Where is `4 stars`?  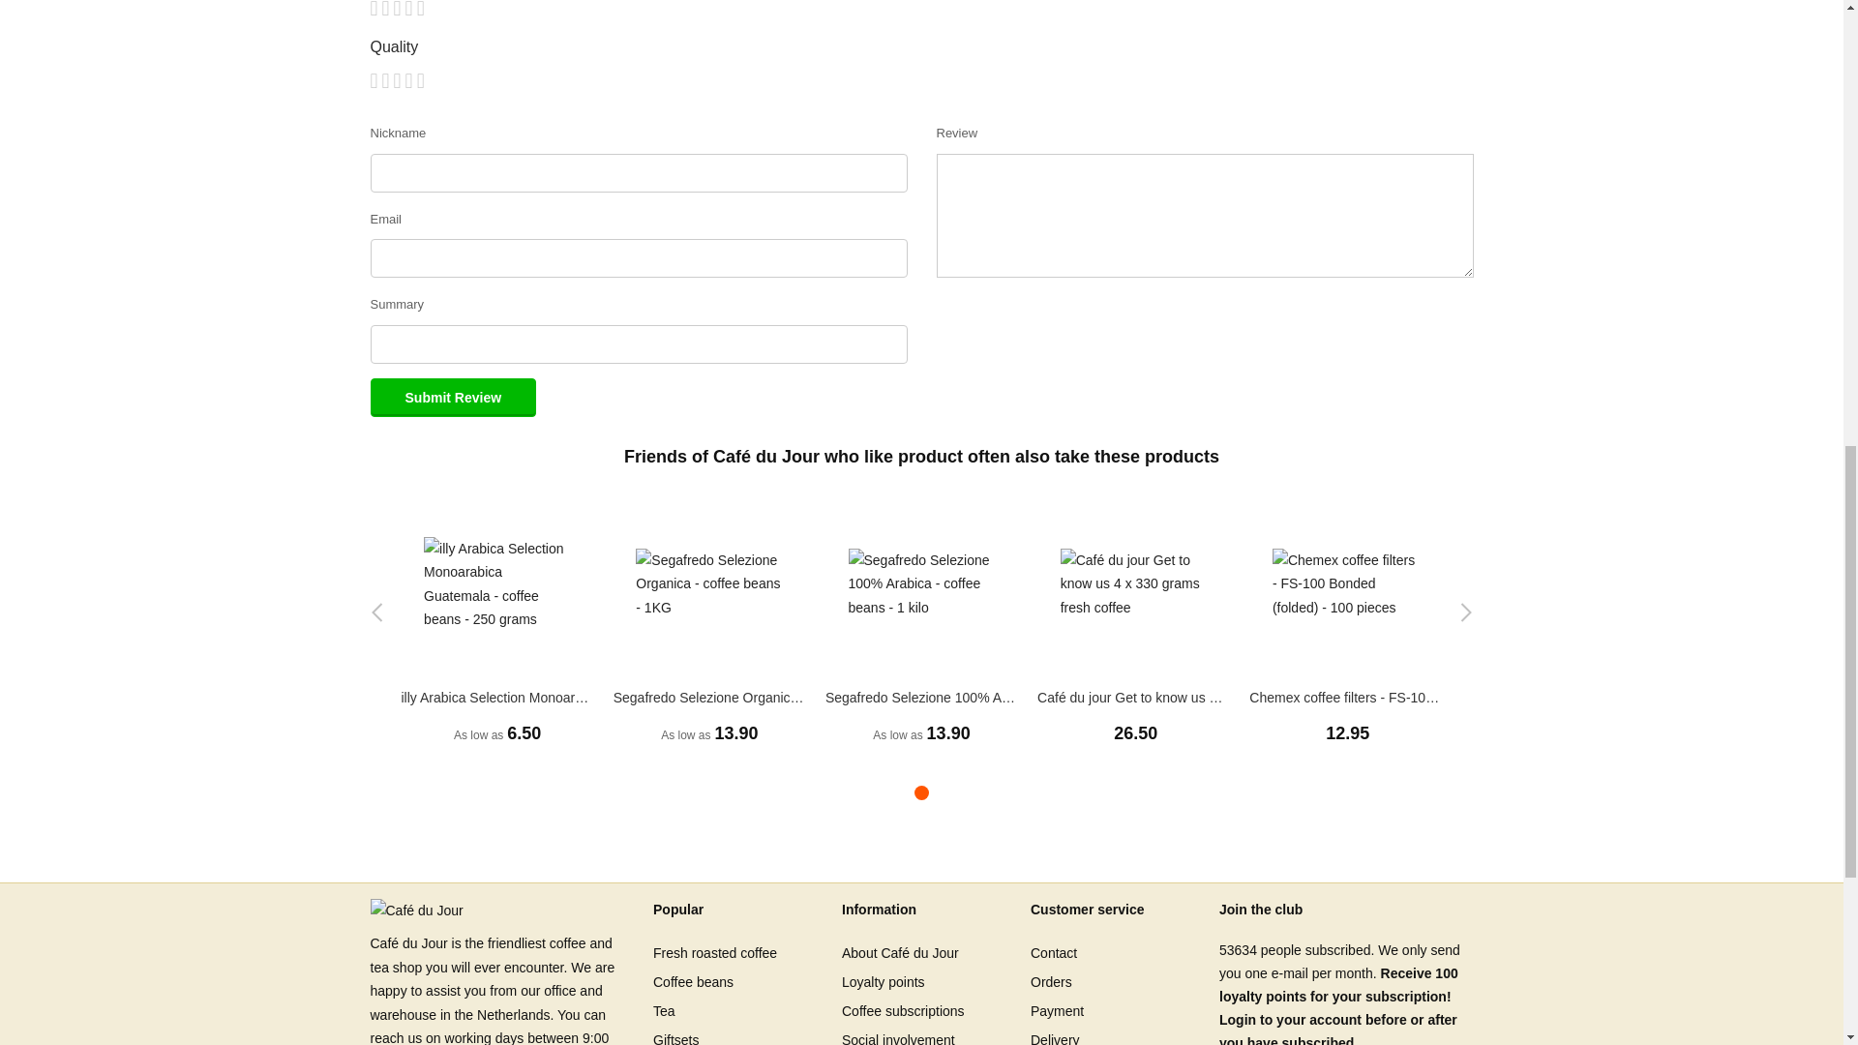
4 stars is located at coordinates (391, 81).